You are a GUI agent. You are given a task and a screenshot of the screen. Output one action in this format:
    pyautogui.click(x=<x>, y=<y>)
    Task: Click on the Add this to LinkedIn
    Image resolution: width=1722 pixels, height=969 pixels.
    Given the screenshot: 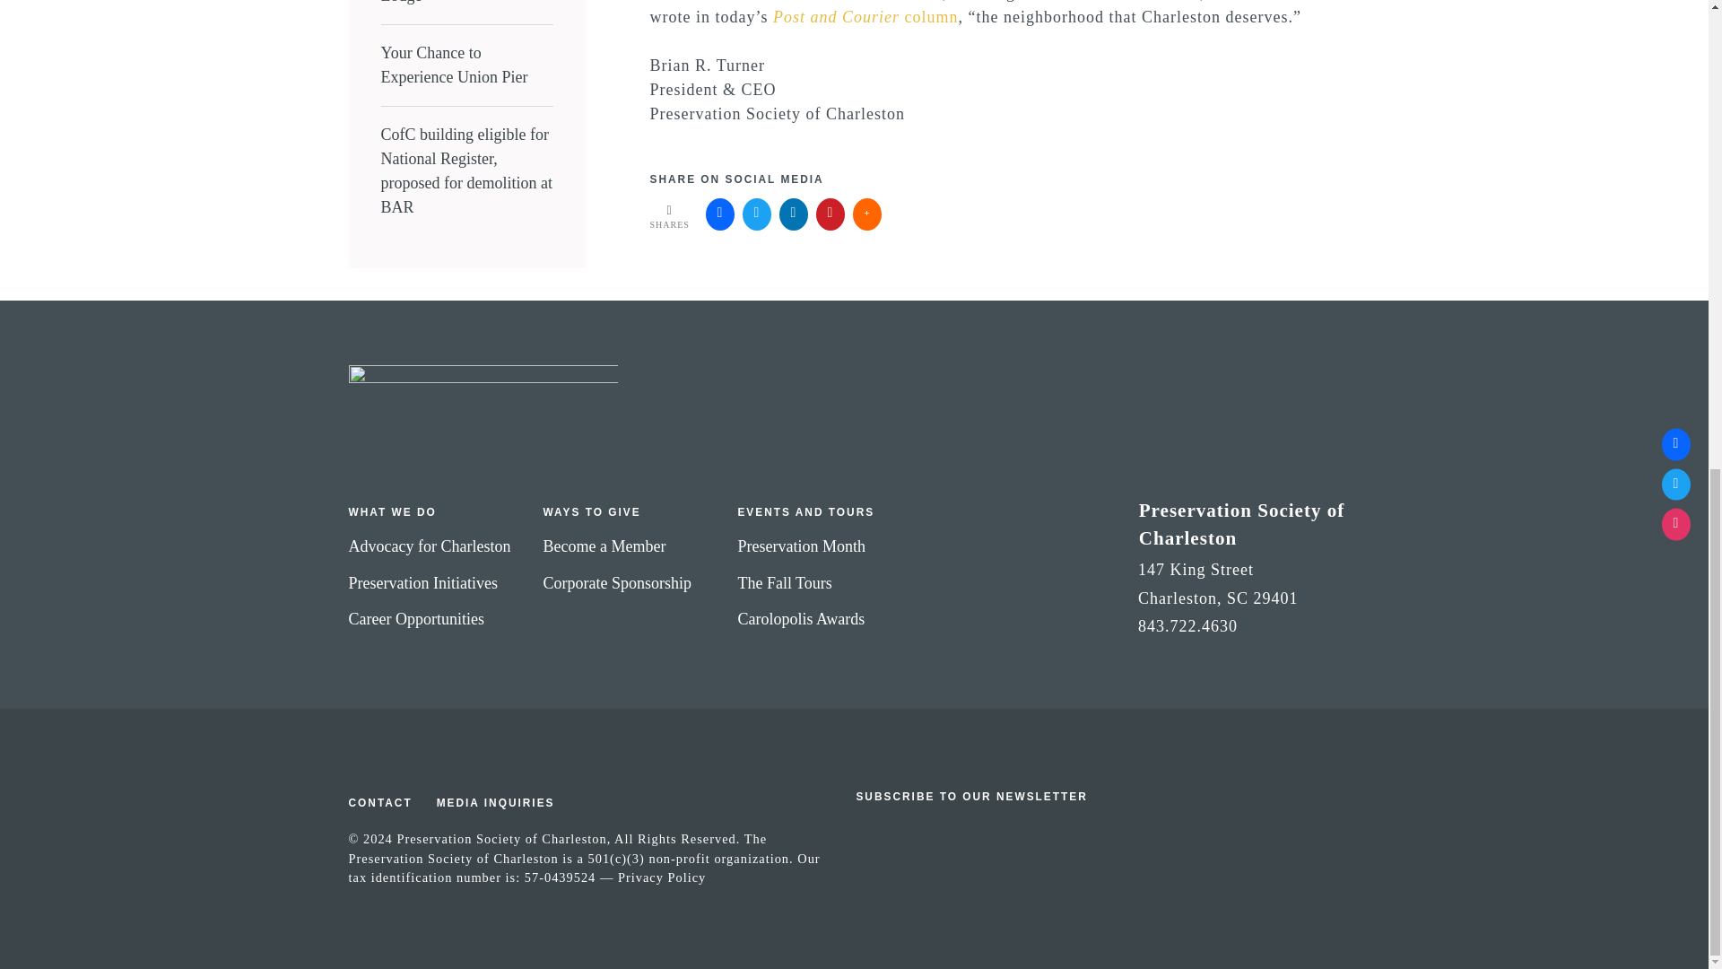 What is the action you would take?
    pyautogui.click(x=793, y=214)
    